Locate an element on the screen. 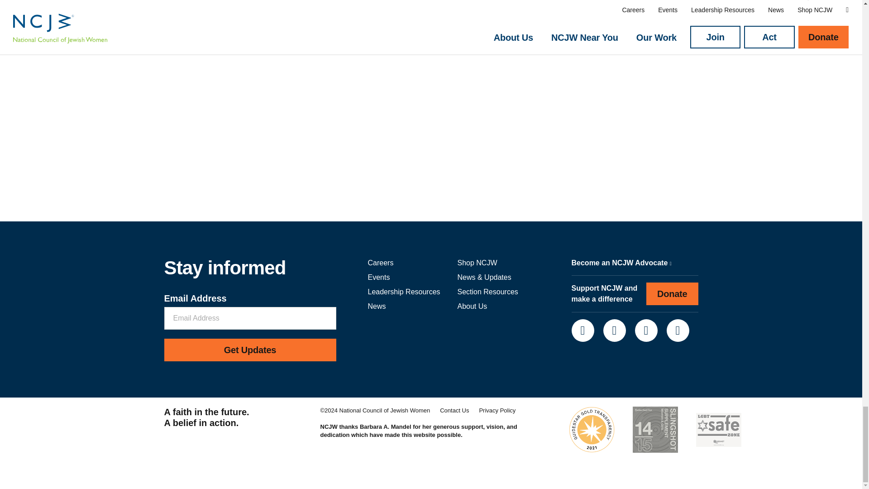 Image resolution: width=869 pixels, height=489 pixels. Events is located at coordinates (378, 277).